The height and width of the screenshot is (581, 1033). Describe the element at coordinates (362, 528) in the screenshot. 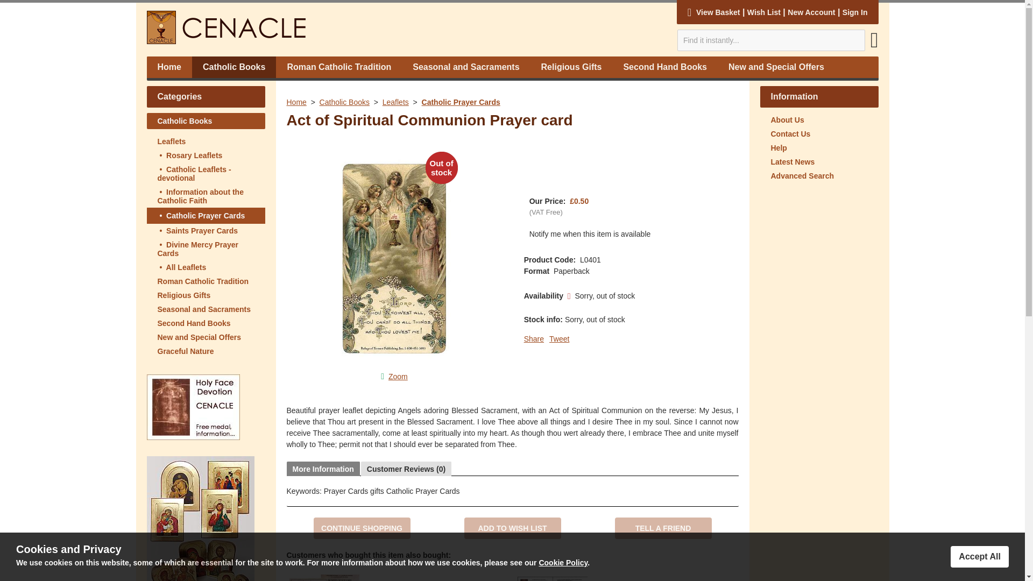

I see `CONTINUE SHOPPING` at that location.